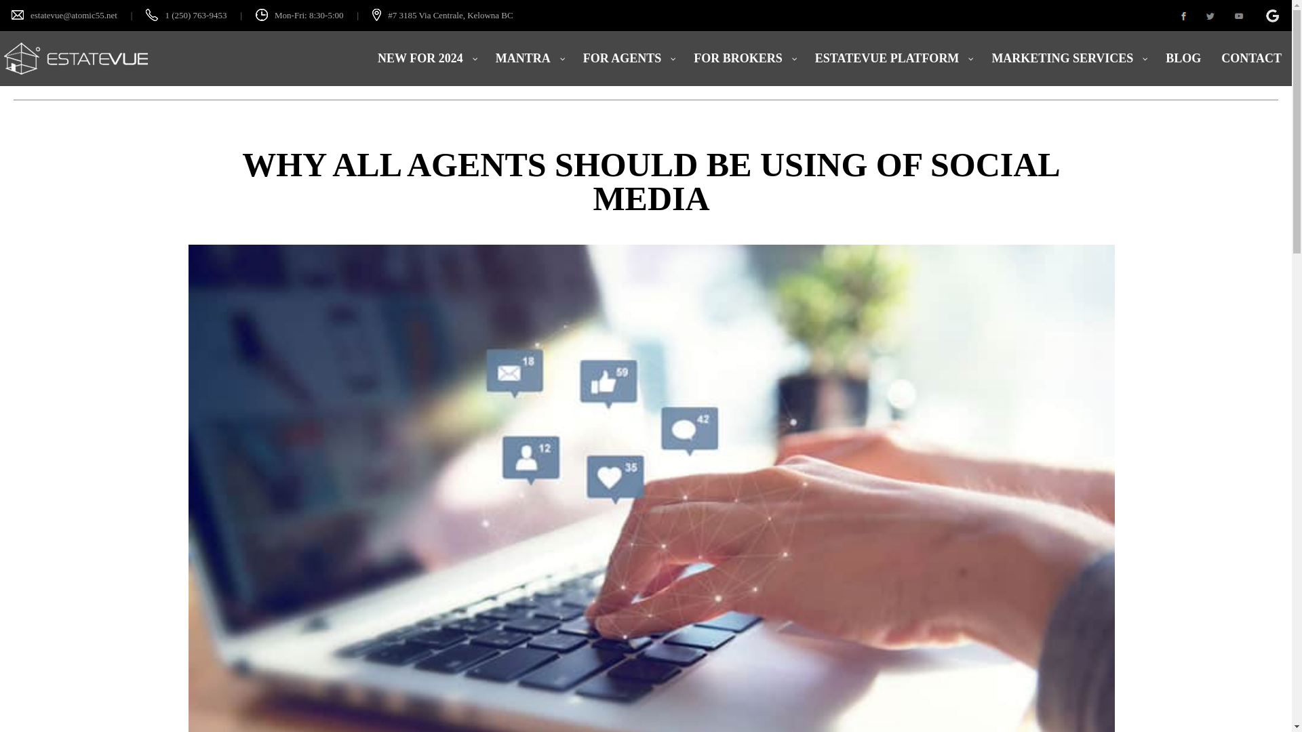 This screenshot has width=1302, height=732. Describe the element at coordinates (744, 59) in the screenshot. I see `FOR BROKERS` at that location.